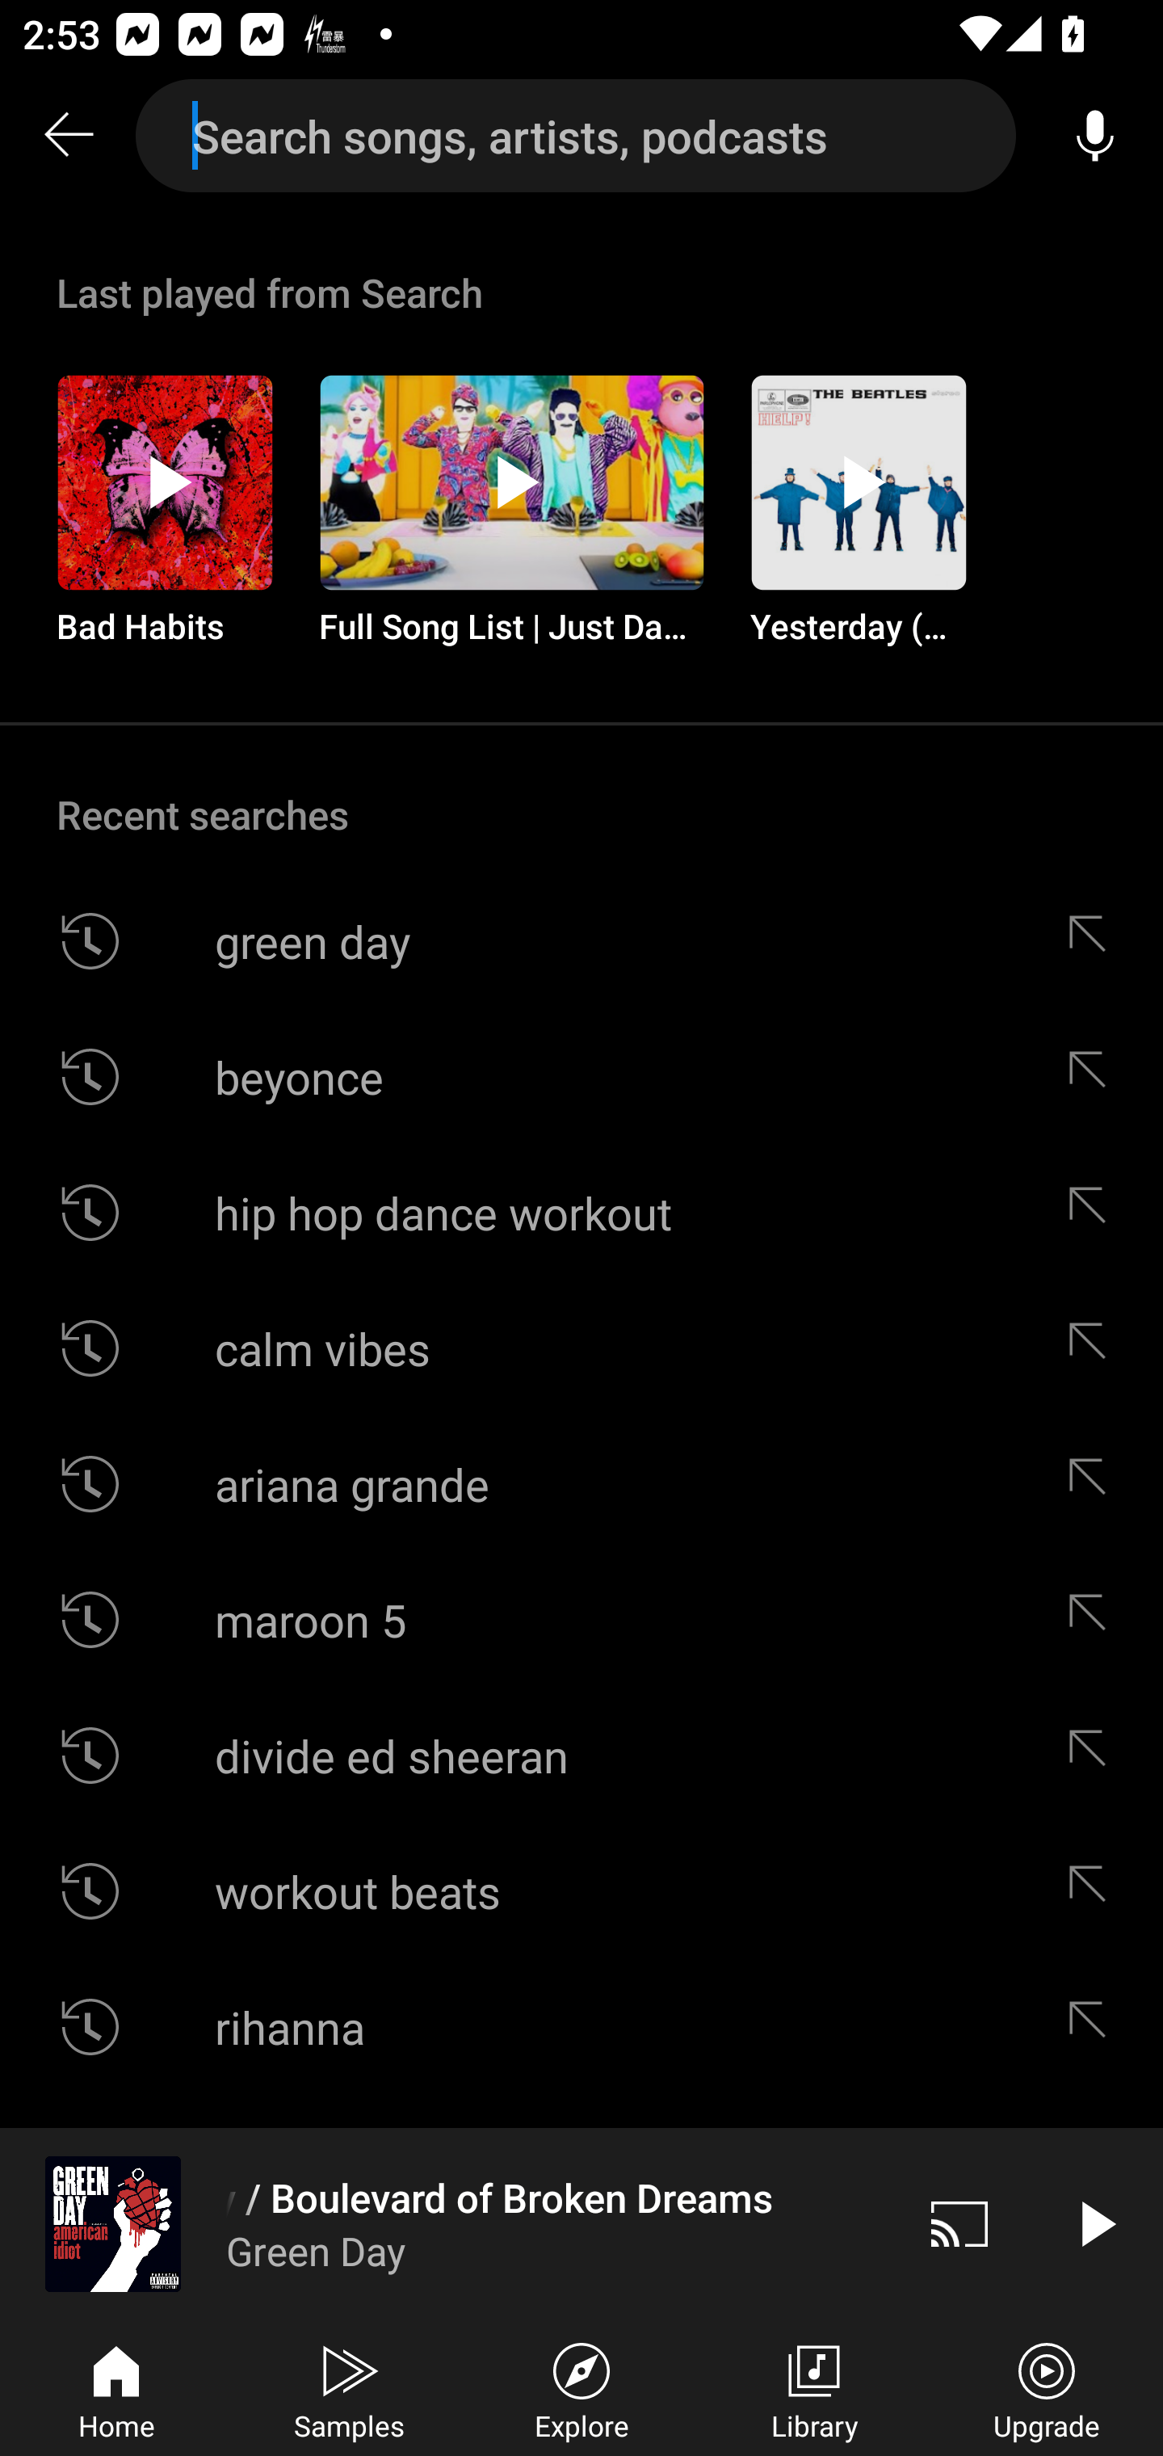 The height and width of the screenshot is (2456, 1163). Describe the element at coordinates (349, 2388) in the screenshot. I see `Samples` at that location.